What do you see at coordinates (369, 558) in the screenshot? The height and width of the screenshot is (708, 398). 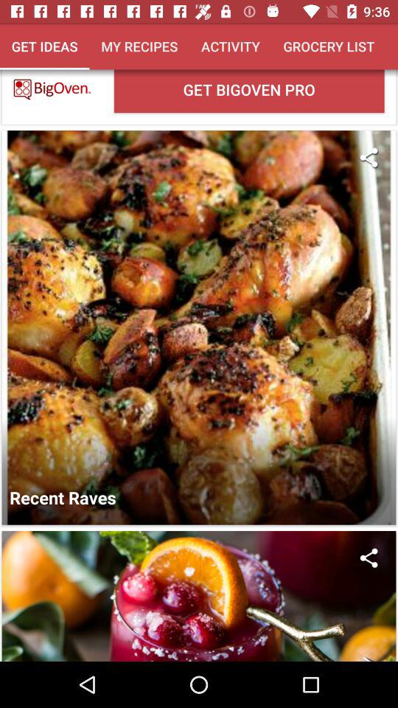 I see `share the image` at bounding box center [369, 558].